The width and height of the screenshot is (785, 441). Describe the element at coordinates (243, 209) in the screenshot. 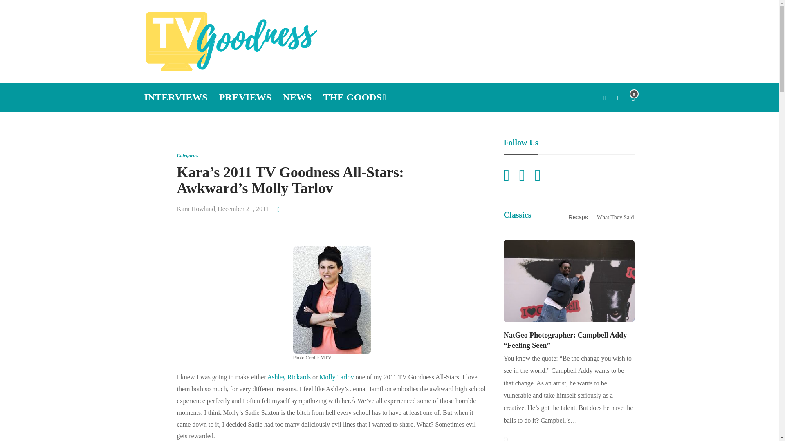

I see `December 21, 2011` at that location.